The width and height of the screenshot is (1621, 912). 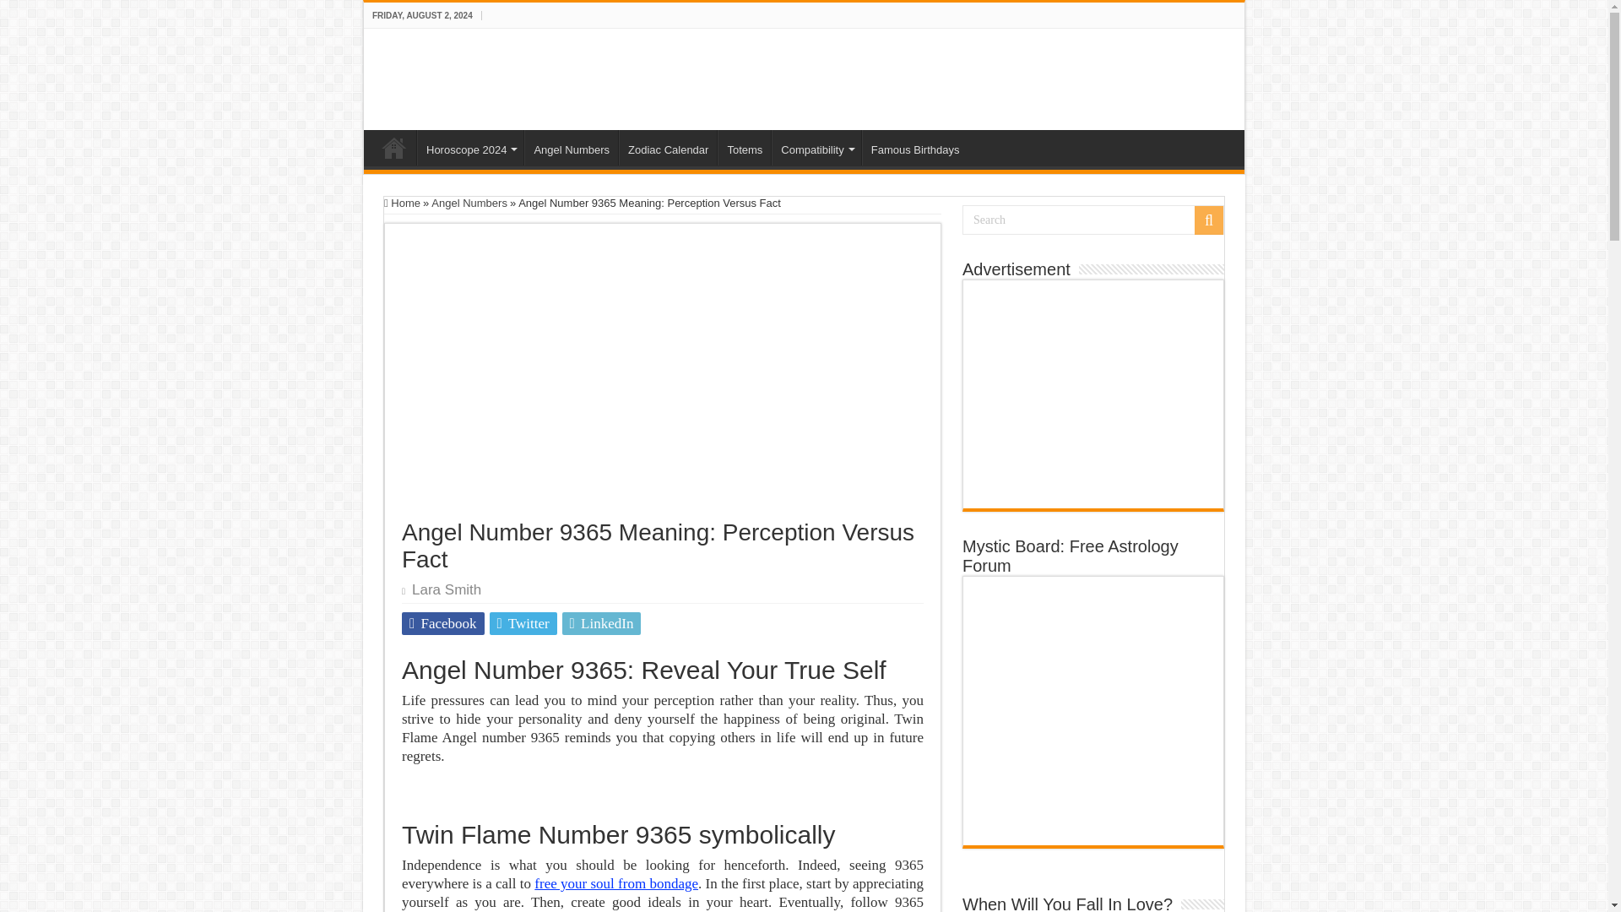 I want to click on Compatibility, so click(x=816, y=147).